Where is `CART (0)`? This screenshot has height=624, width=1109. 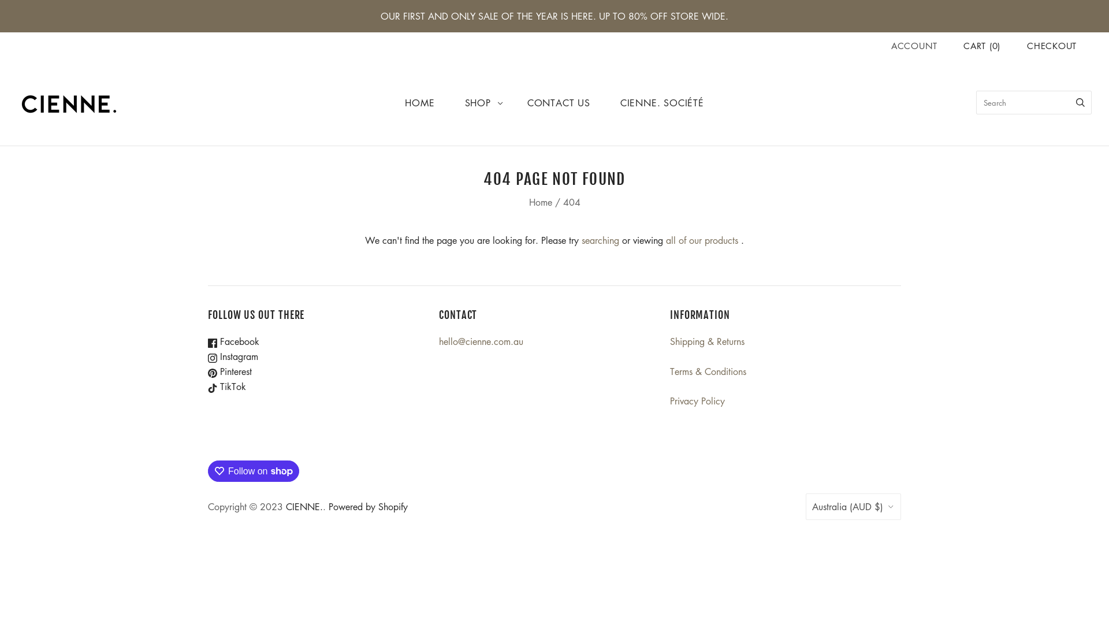
CART (0) is located at coordinates (982, 46).